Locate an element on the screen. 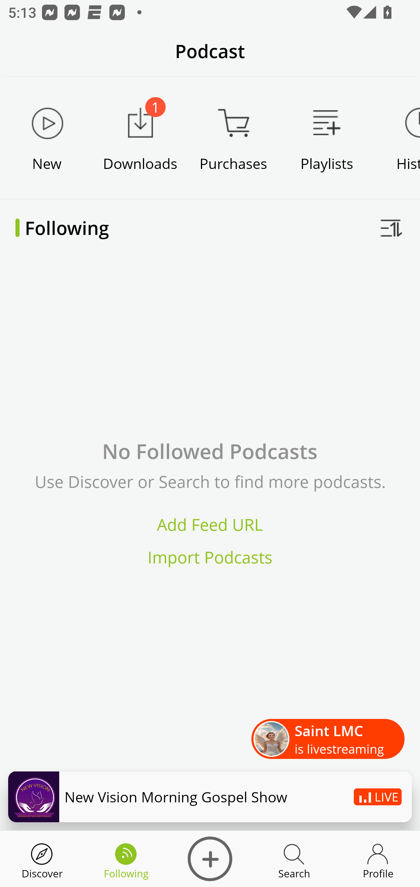  Import Podcasts is located at coordinates (210, 557).